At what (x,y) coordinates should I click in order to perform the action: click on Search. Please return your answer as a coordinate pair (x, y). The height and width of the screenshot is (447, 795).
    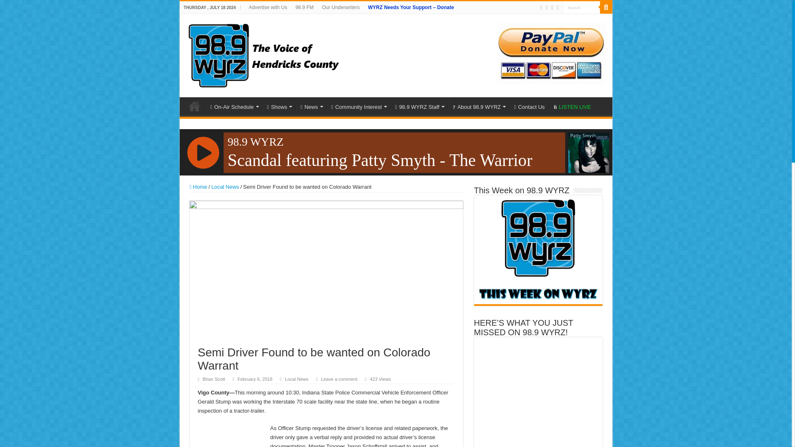
    Looking at the image, I should click on (581, 7).